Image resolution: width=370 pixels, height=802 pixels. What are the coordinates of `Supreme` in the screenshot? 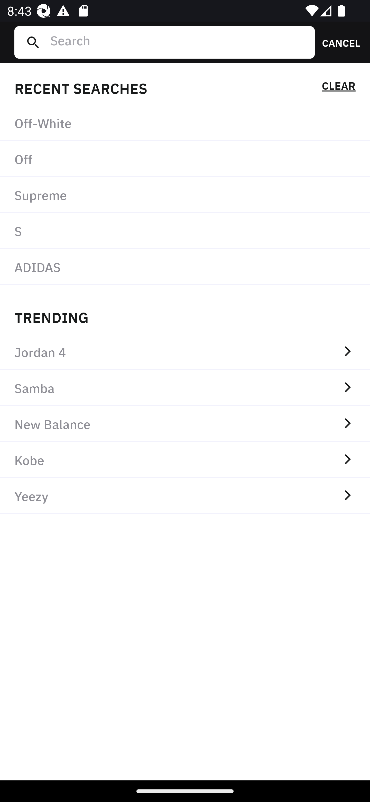 It's located at (185, 195).